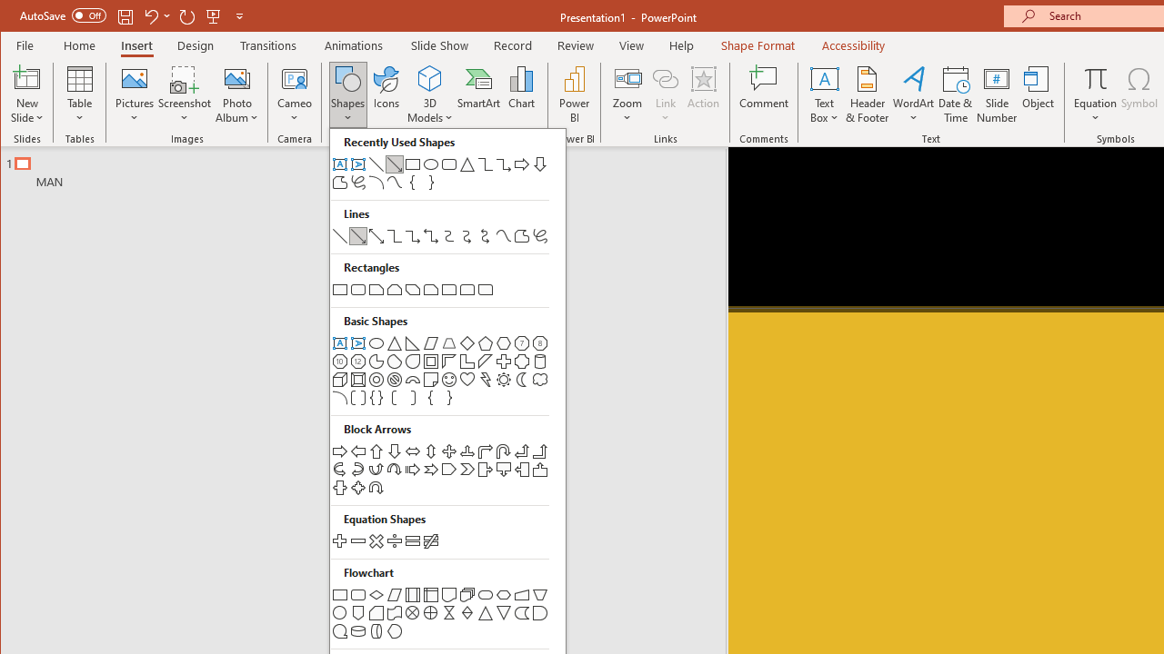 This screenshot has width=1164, height=654. Describe the element at coordinates (574, 94) in the screenshot. I see `Power BI` at that location.